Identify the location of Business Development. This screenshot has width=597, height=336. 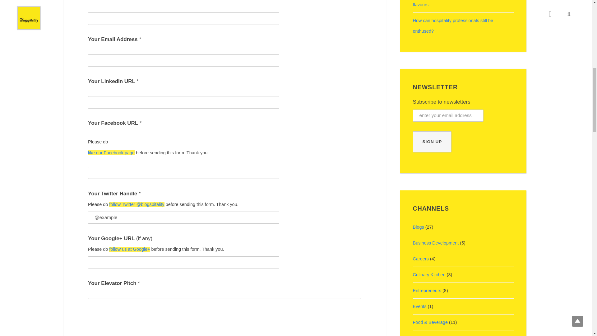
(436, 243).